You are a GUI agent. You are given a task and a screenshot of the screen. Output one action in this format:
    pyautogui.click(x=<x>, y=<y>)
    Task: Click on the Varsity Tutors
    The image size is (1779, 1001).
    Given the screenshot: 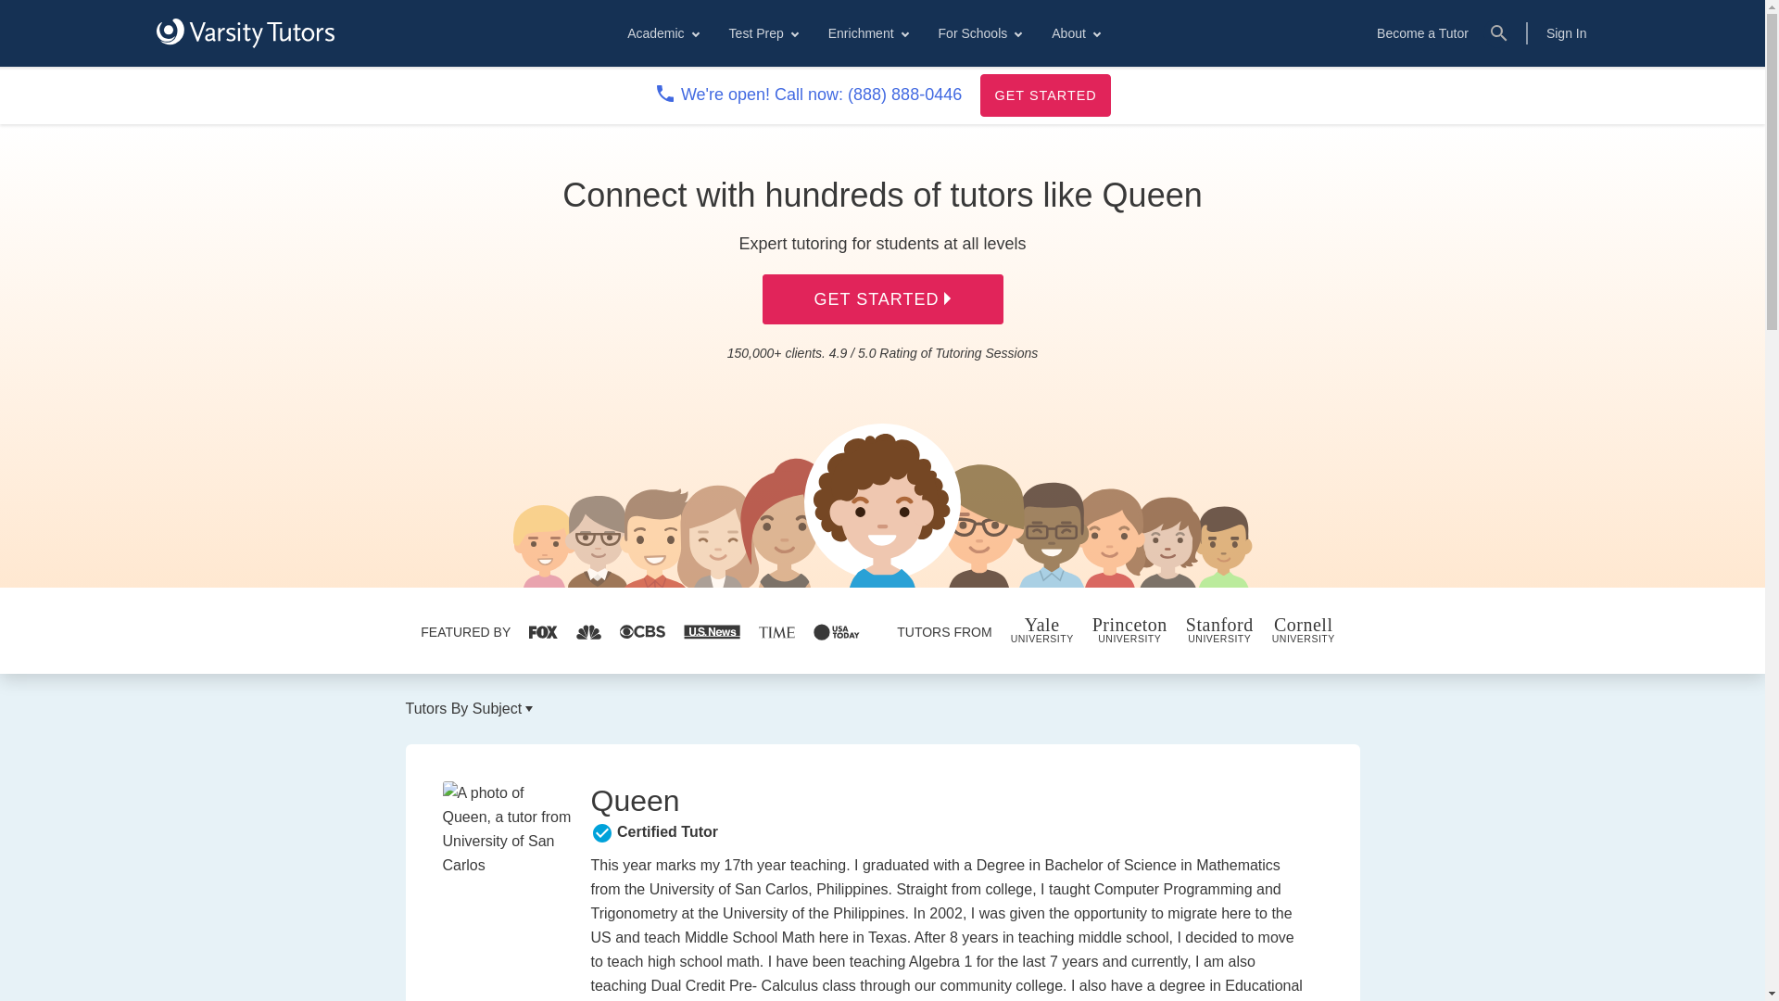 What is the action you would take?
    pyautogui.click(x=245, y=33)
    